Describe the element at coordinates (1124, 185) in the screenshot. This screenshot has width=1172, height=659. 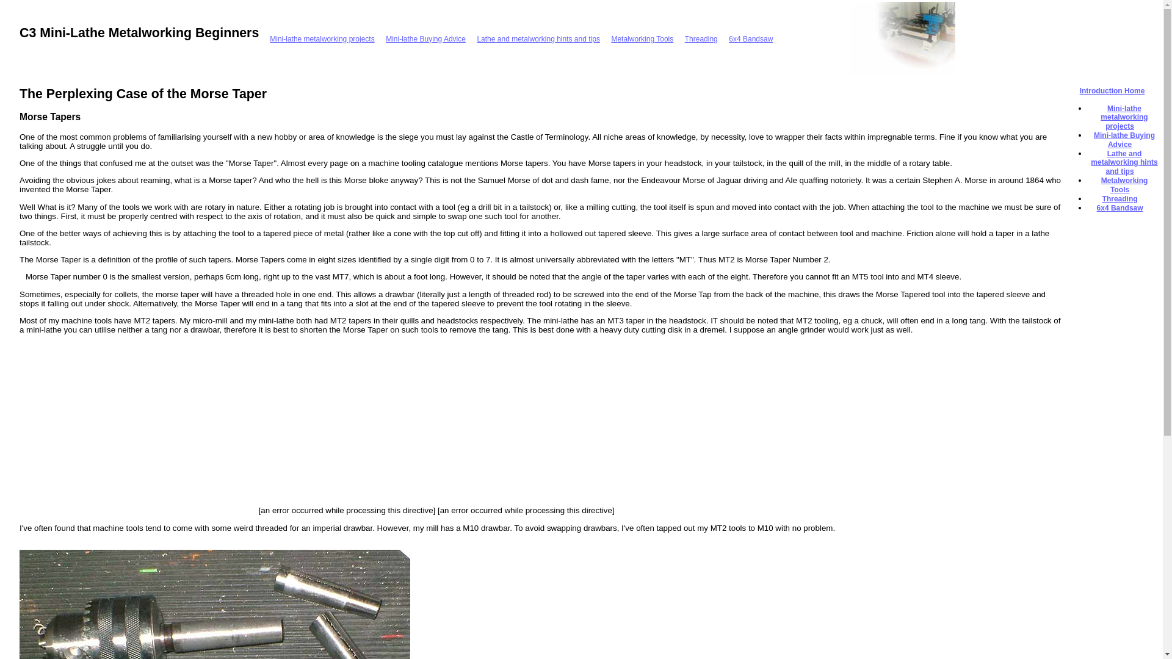
I see `Metalworking Tools` at that location.